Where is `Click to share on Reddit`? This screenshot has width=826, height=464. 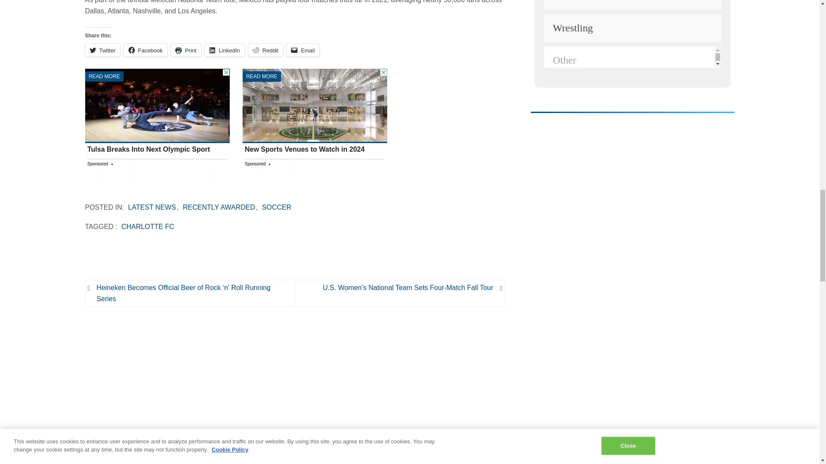 Click to share on Reddit is located at coordinates (266, 50).